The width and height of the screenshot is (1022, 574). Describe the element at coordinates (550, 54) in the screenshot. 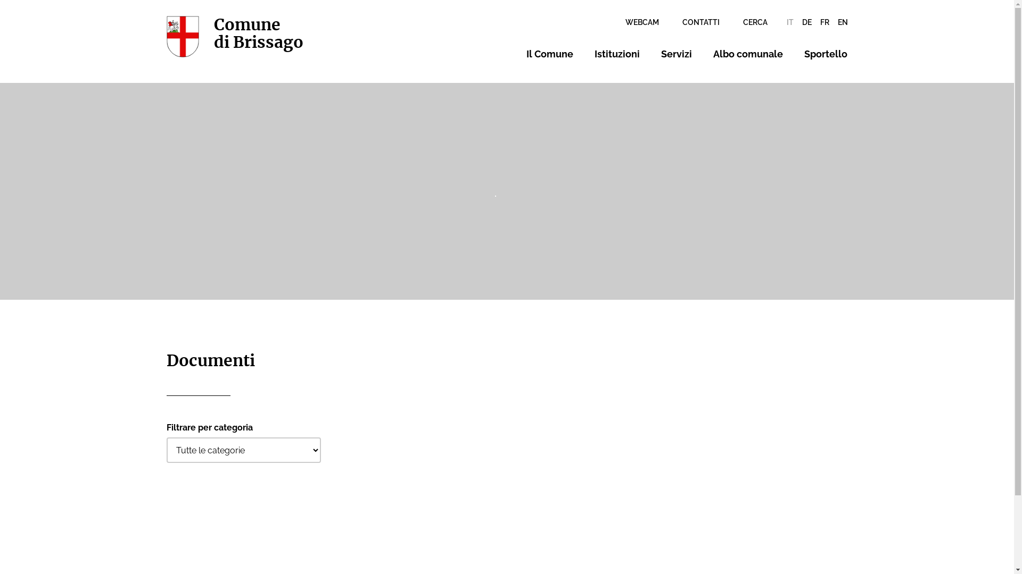

I see `Il Comune` at that location.